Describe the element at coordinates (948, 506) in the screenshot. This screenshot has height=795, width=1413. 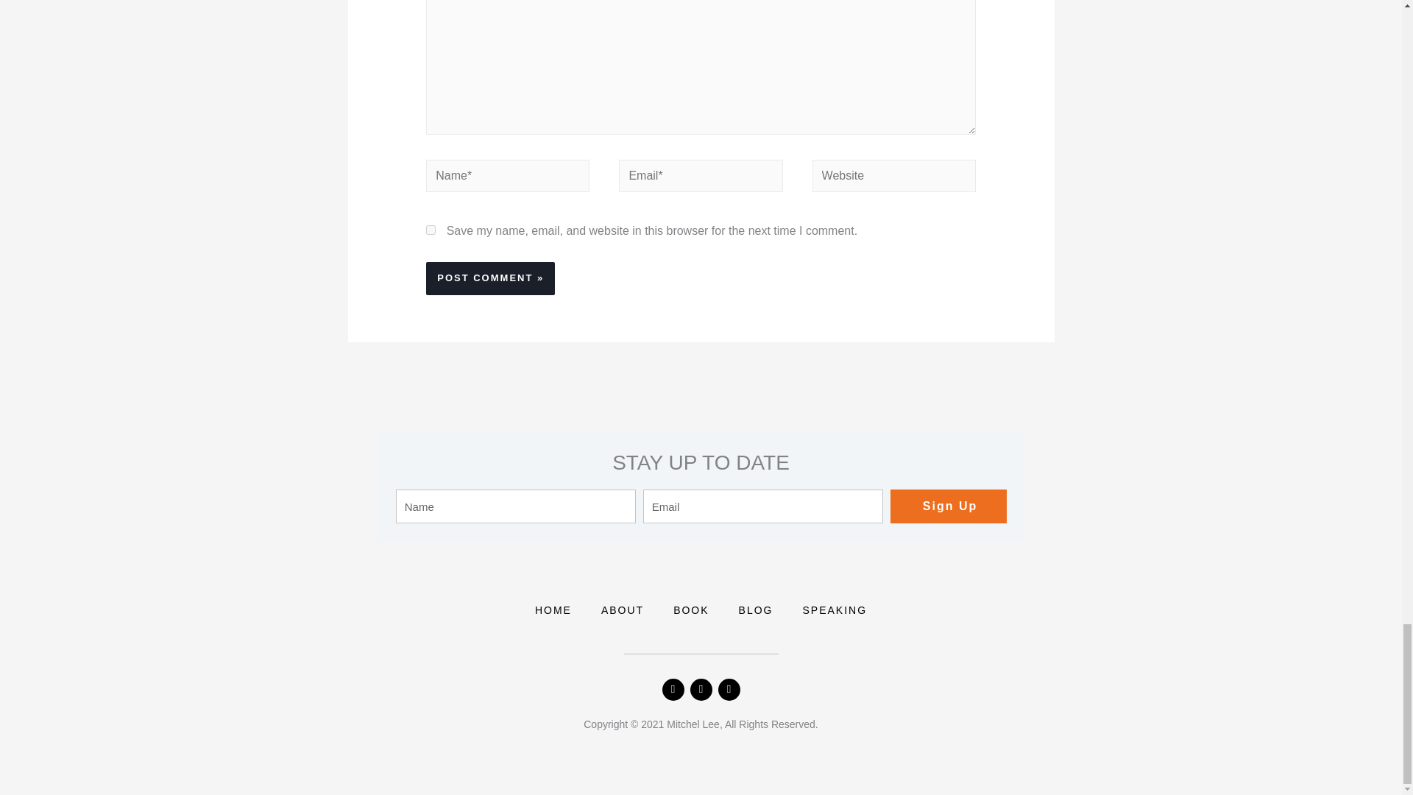
I see `Sign Up` at that location.